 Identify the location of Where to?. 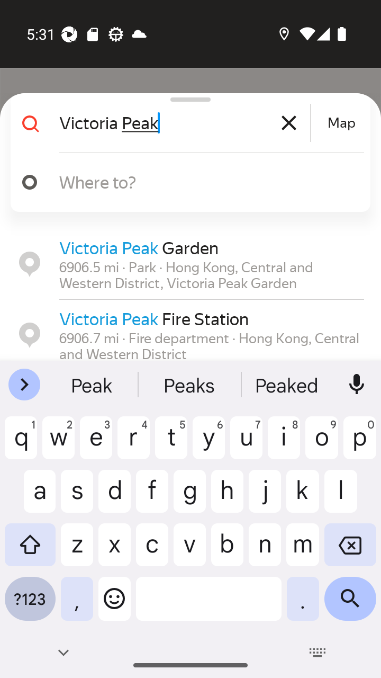
(198, 182).